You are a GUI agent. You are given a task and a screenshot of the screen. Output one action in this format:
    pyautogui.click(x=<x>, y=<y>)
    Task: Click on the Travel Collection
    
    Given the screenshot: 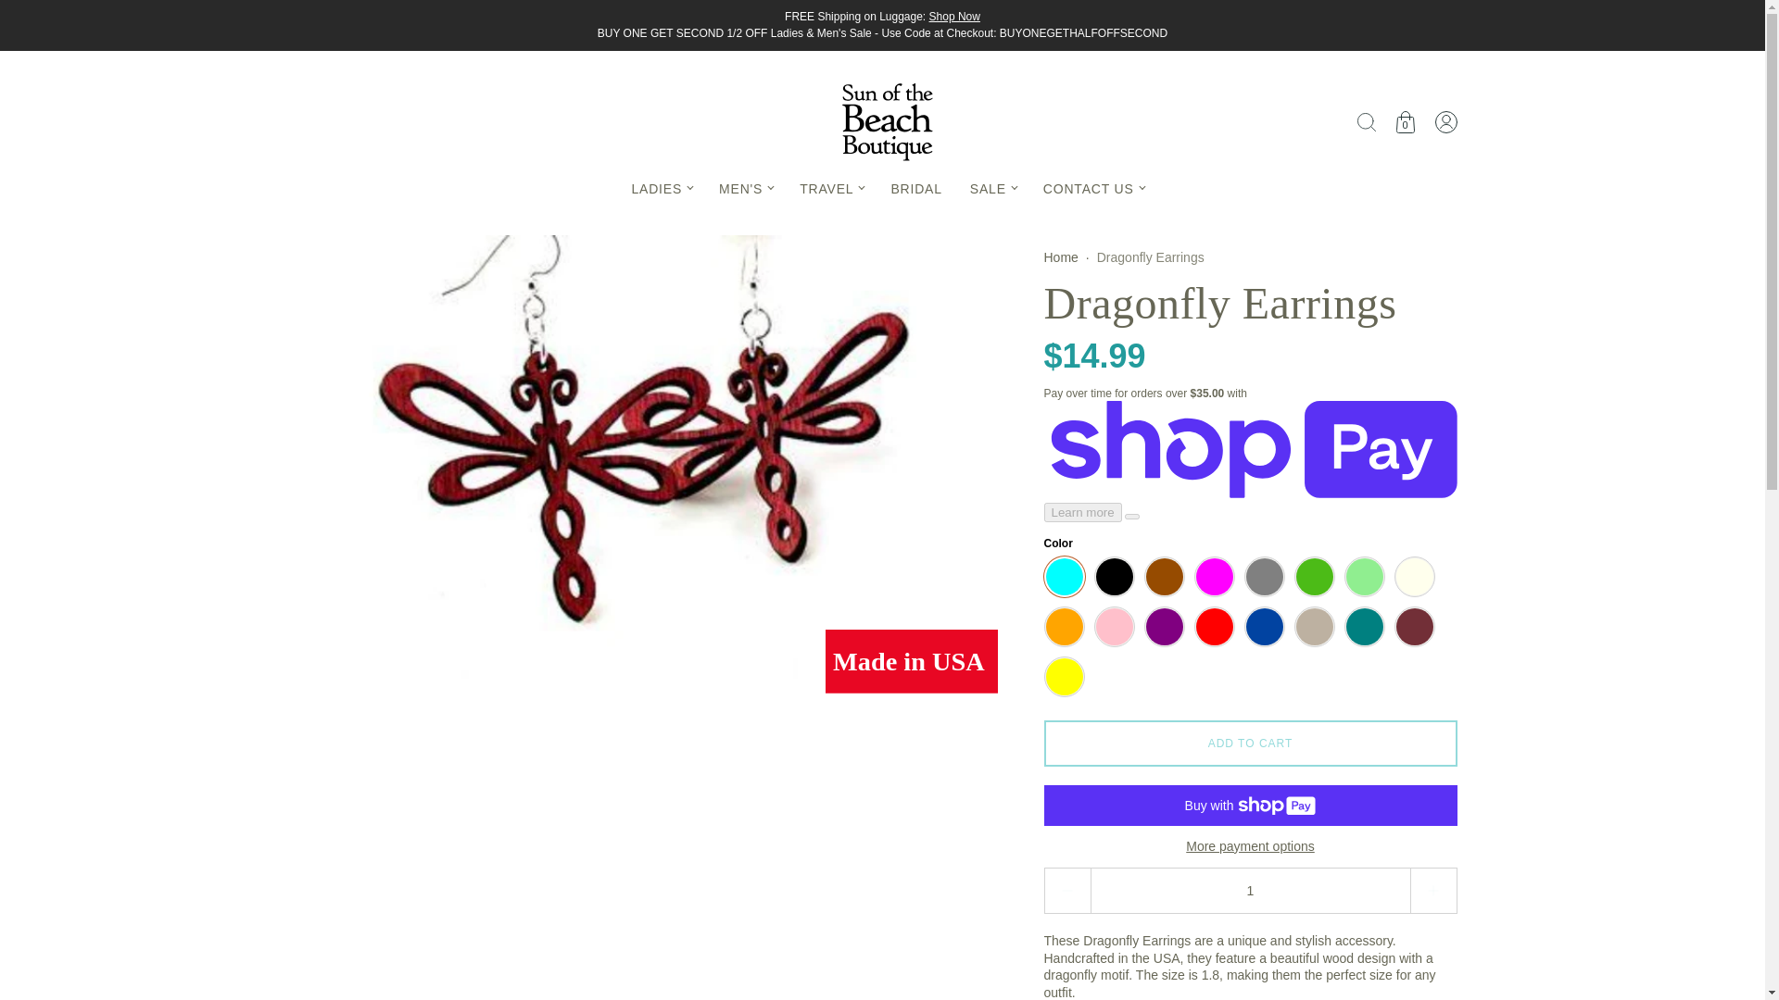 What is the action you would take?
    pyautogui.click(x=954, y=16)
    